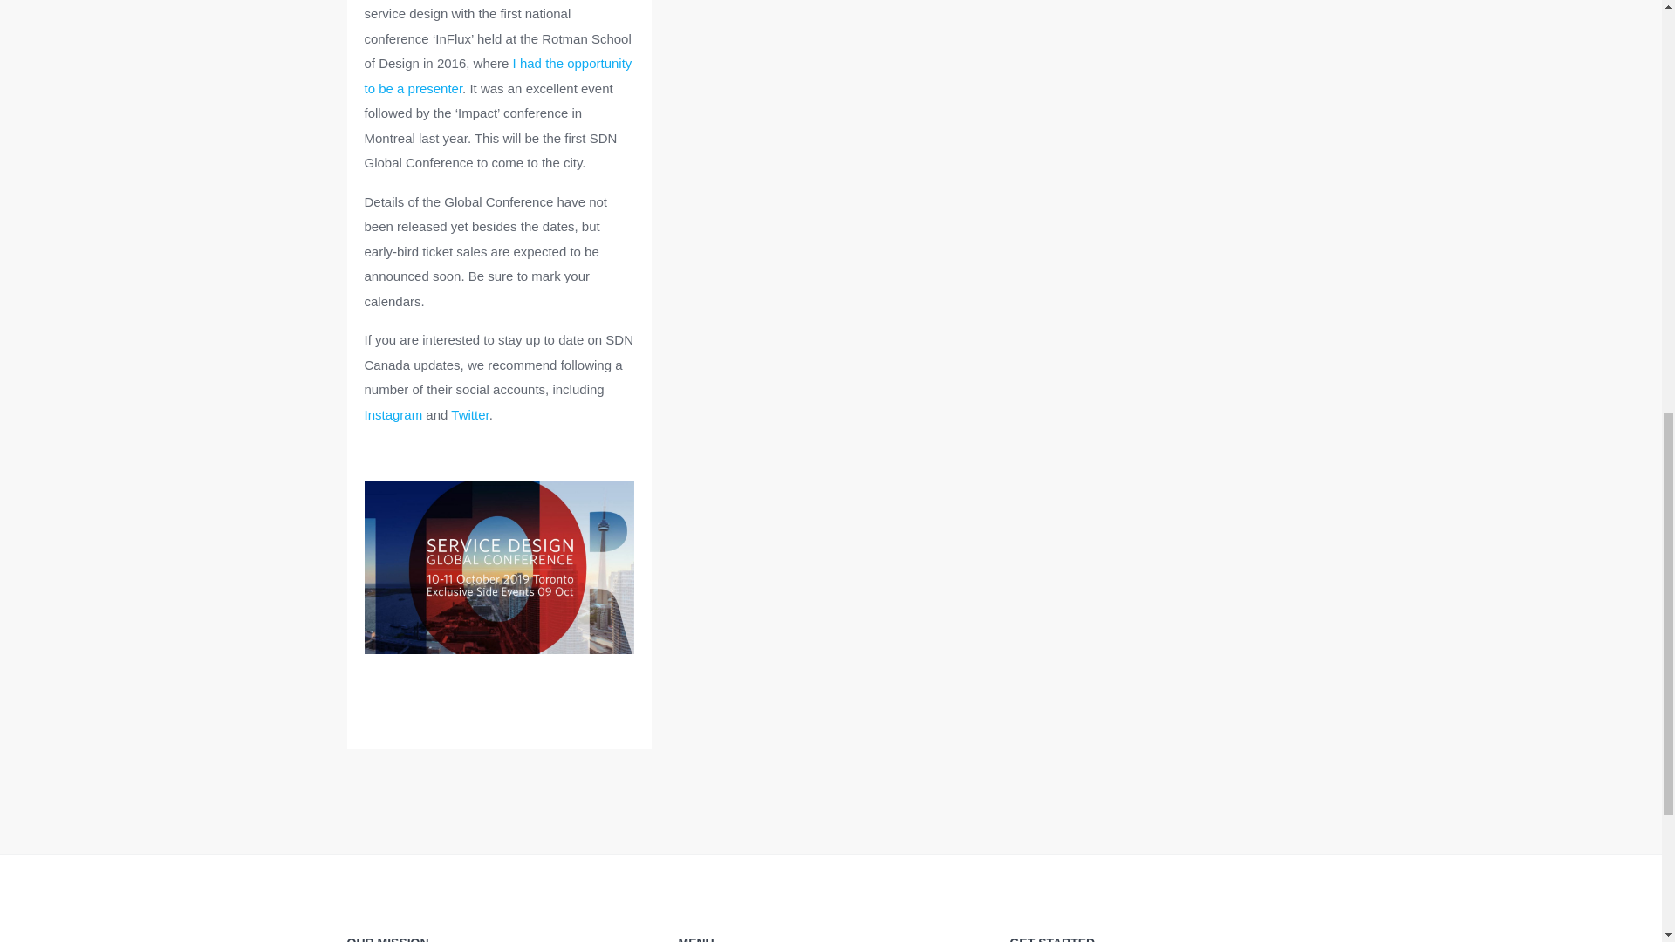 Image resolution: width=1675 pixels, height=942 pixels. Describe the element at coordinates (469, 413) in the screenshot. I see `Twitter` at that location.